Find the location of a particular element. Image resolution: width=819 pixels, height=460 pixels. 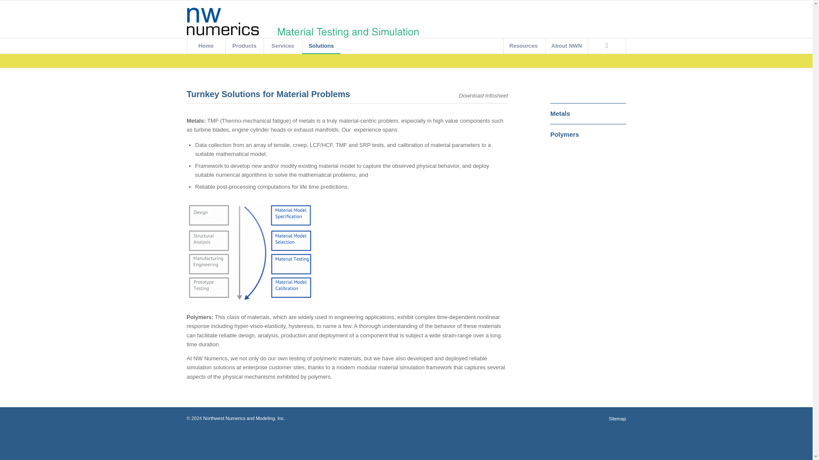

Description is located at coordinates (250, 253).